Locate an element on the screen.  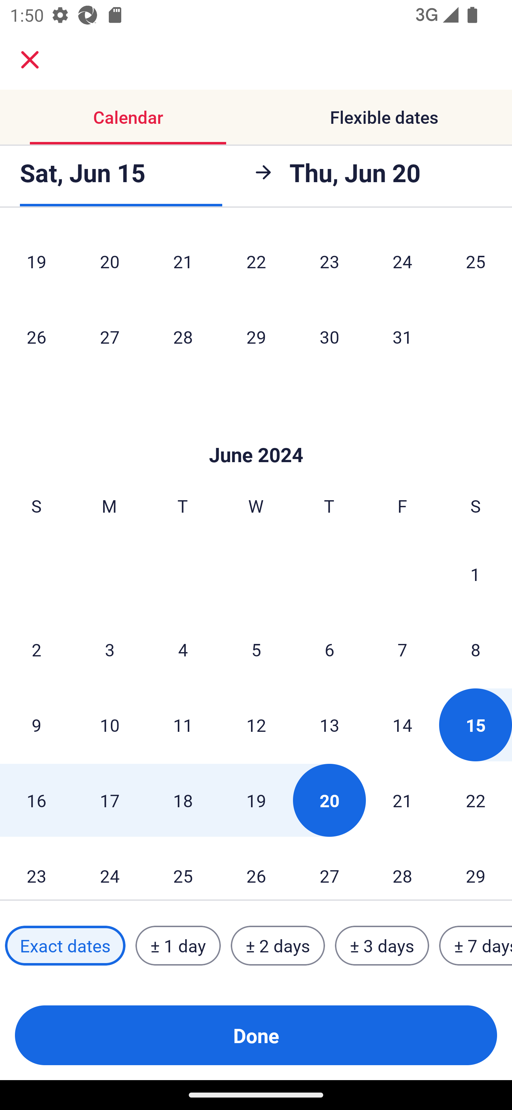
10 Monday, June 10, 2024 is located at coordinates (110, 725).